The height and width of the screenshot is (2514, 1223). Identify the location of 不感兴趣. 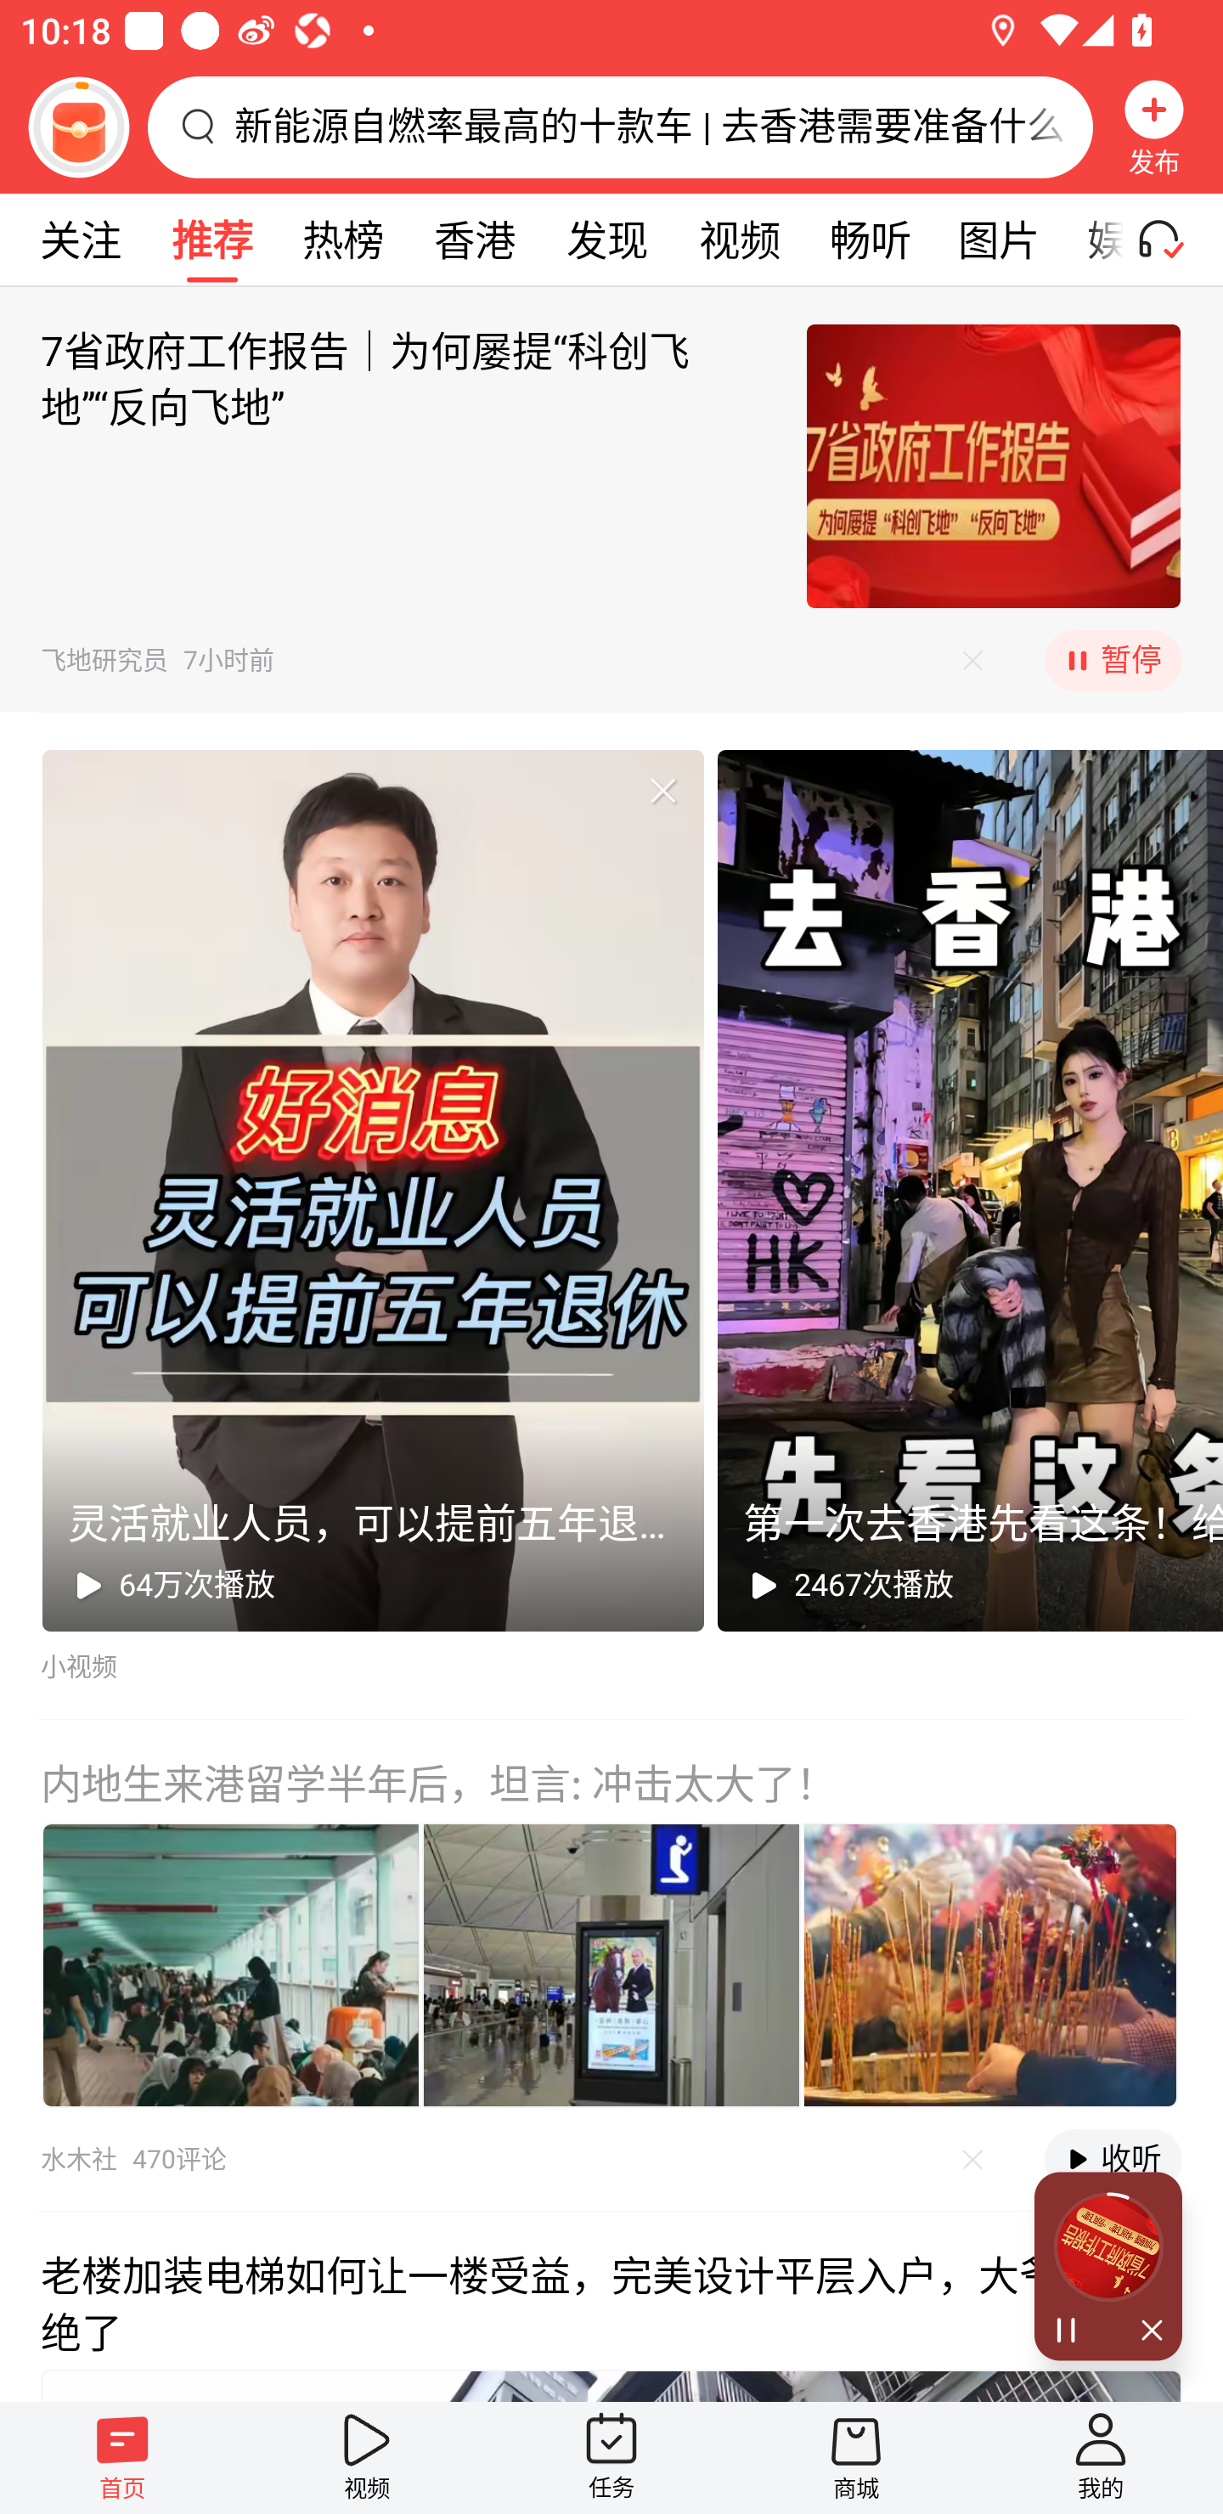
(662, 790).